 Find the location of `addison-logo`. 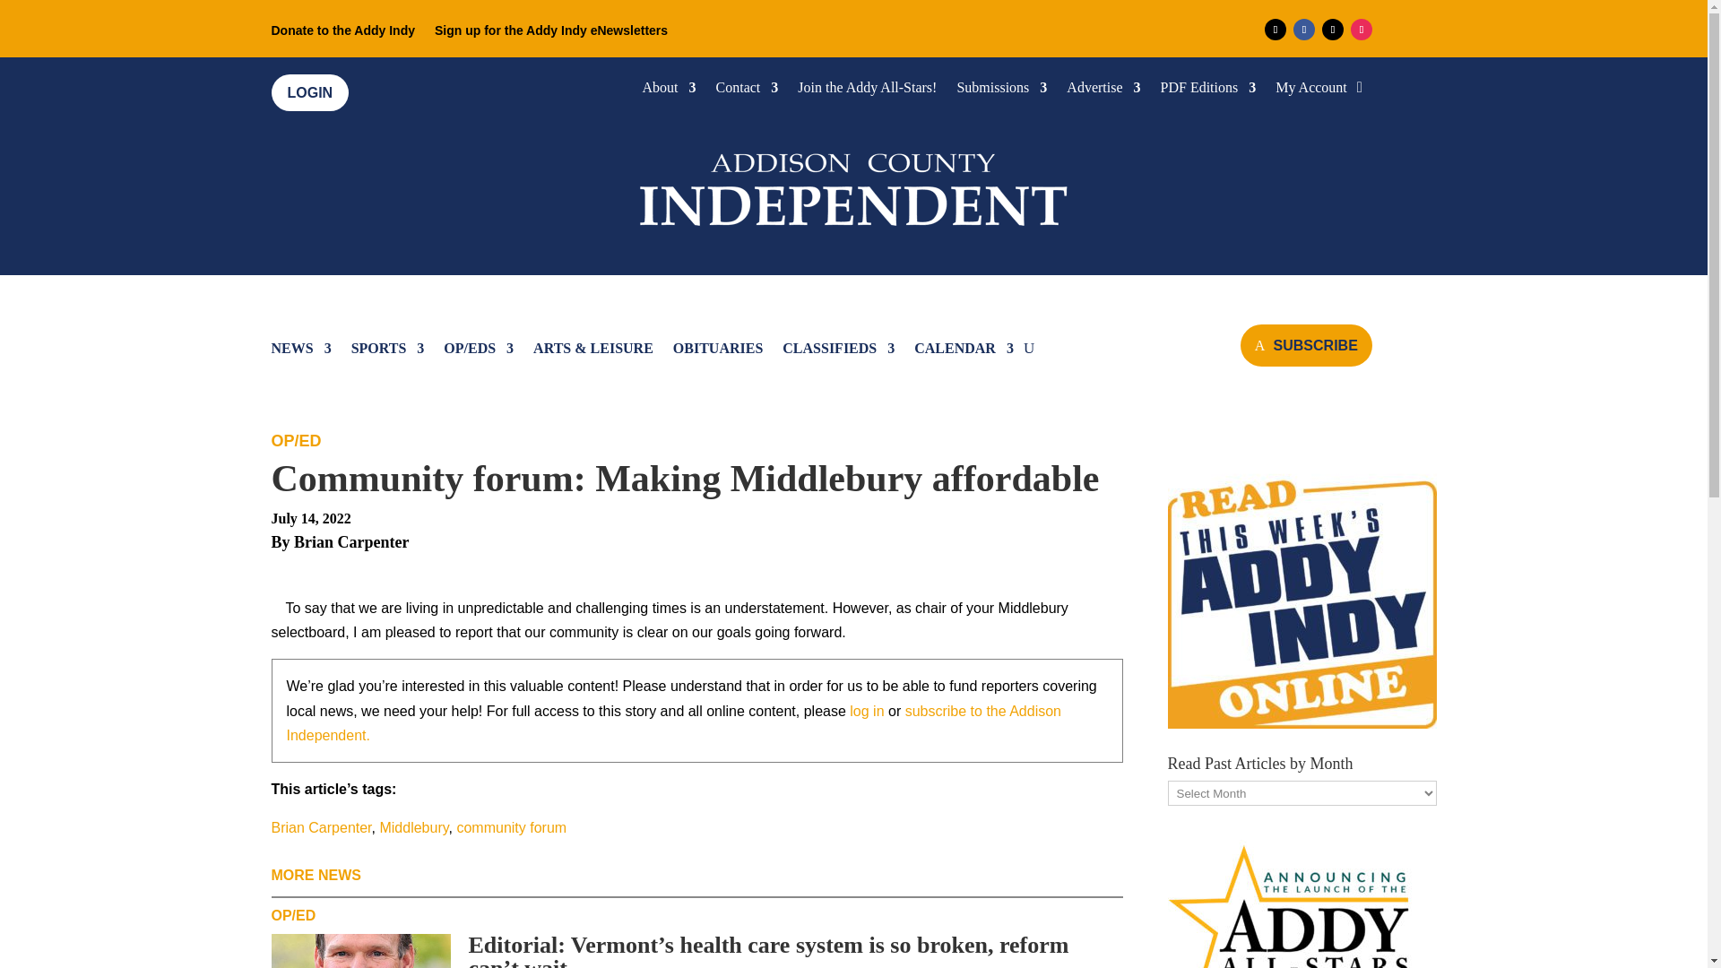

addison-logo is located at coordinates (853, 186).